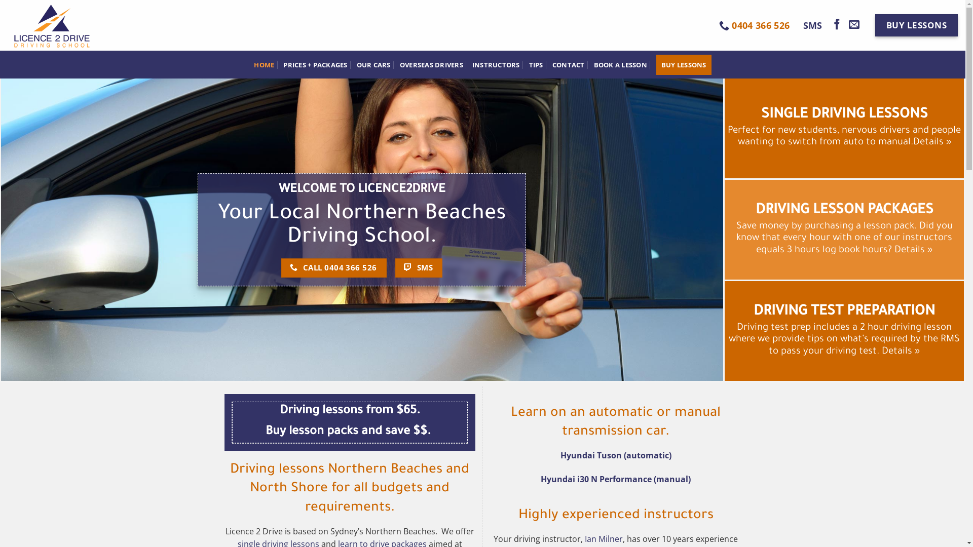 This screenshot has width=973, height=547. What do you see at coordinates (754, 25) in the screenshot?
I see `0404 366 526` at bounding box center [754, 25].